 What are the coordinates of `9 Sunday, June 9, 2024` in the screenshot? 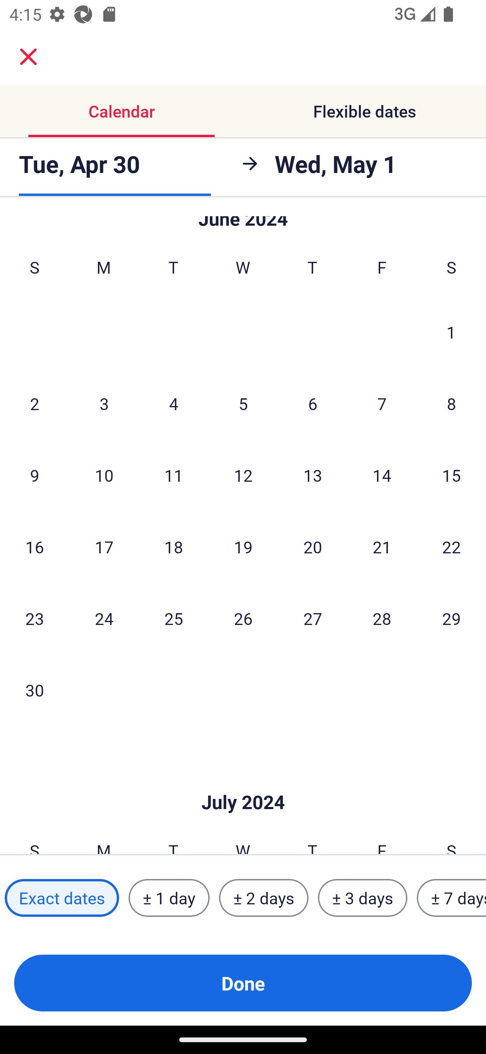 It's located at (34, 475).